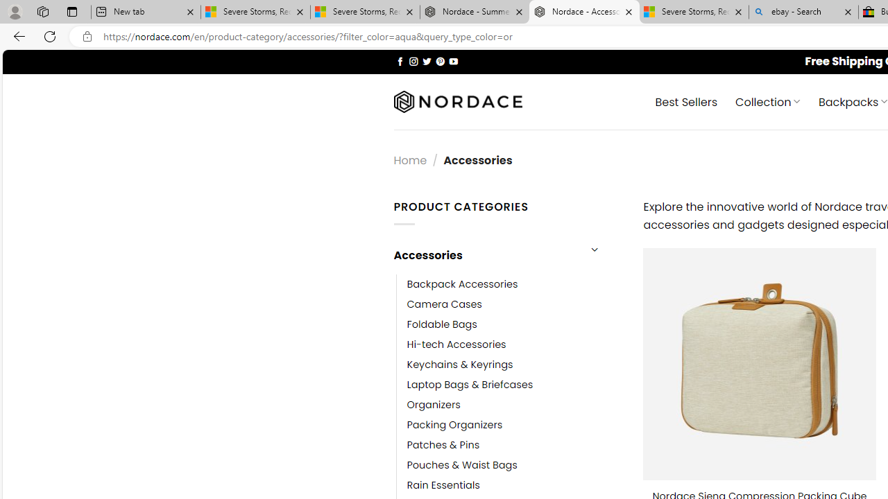  I want to click on Rain Essentials, so click(443, 485).